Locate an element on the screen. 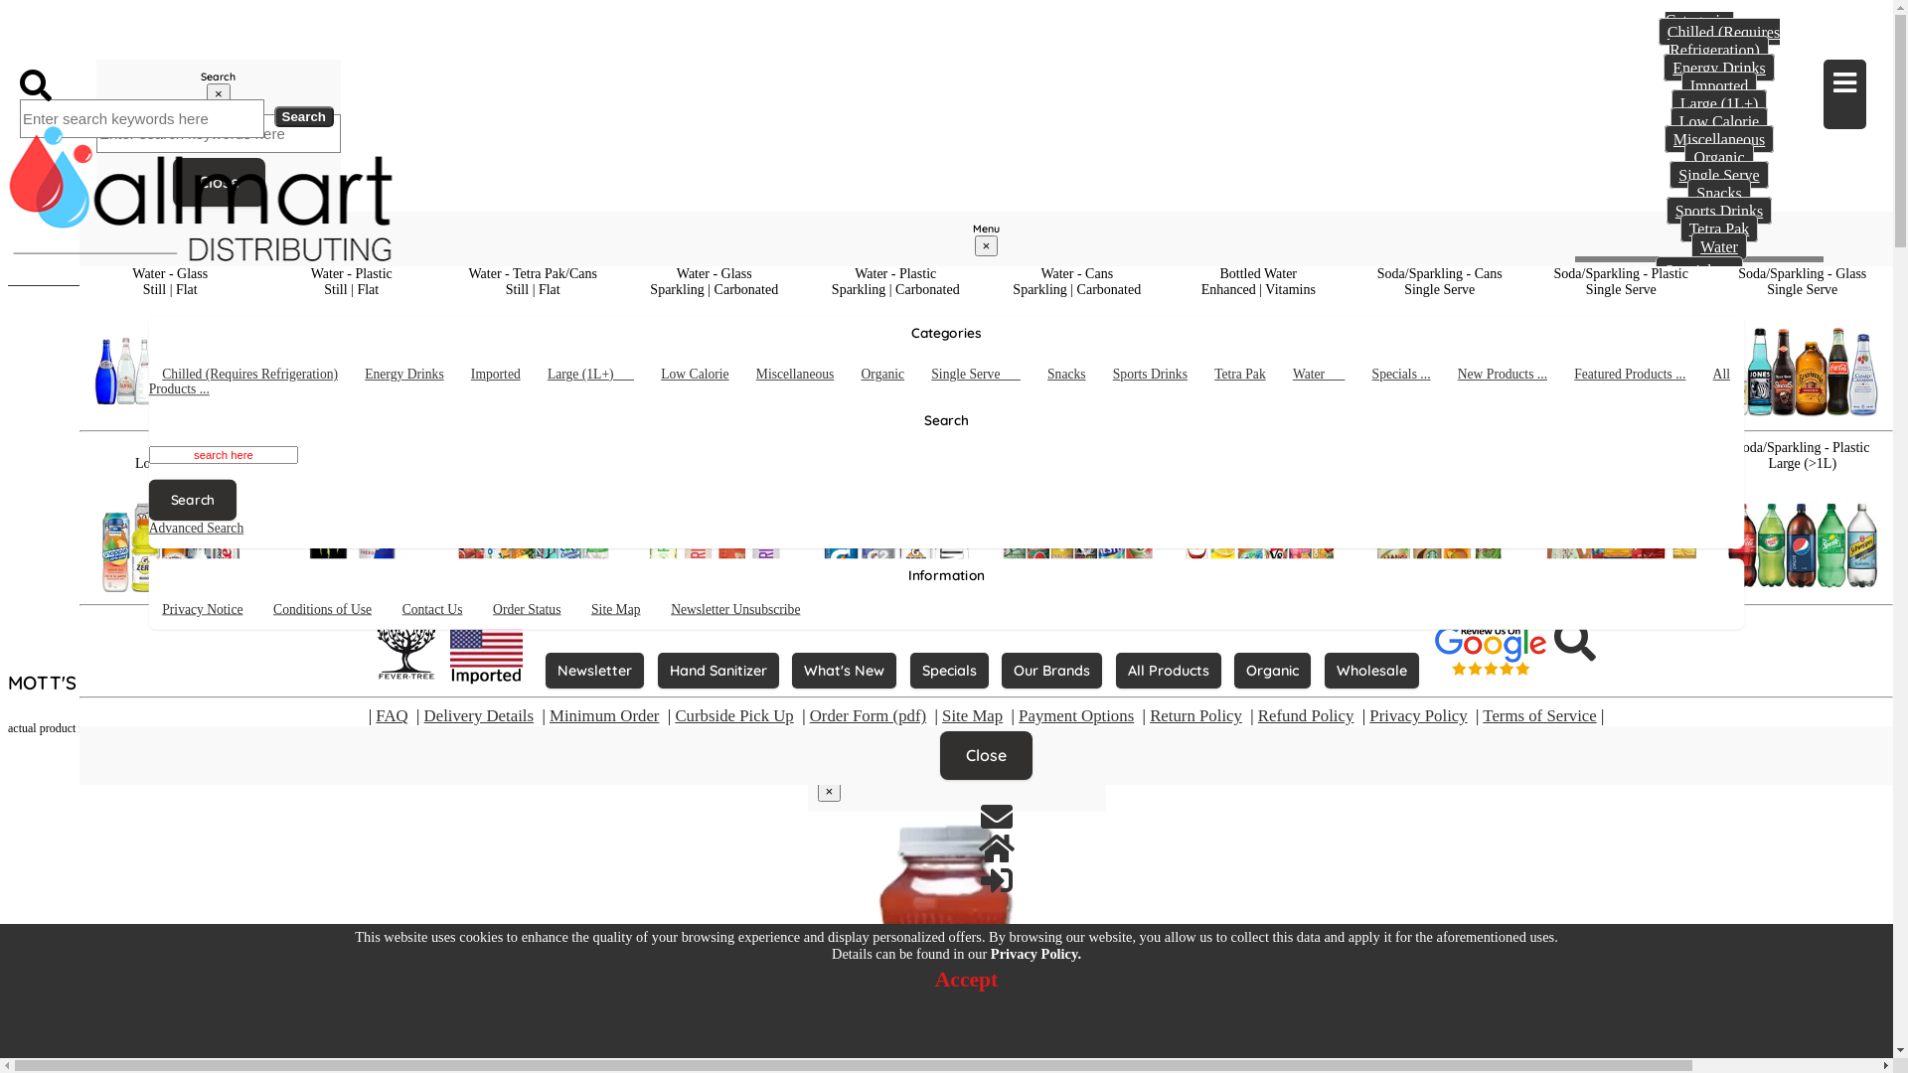 The width and height of the screenshot is (1908, 1073). Organic is located at coordinates (1272, 671).